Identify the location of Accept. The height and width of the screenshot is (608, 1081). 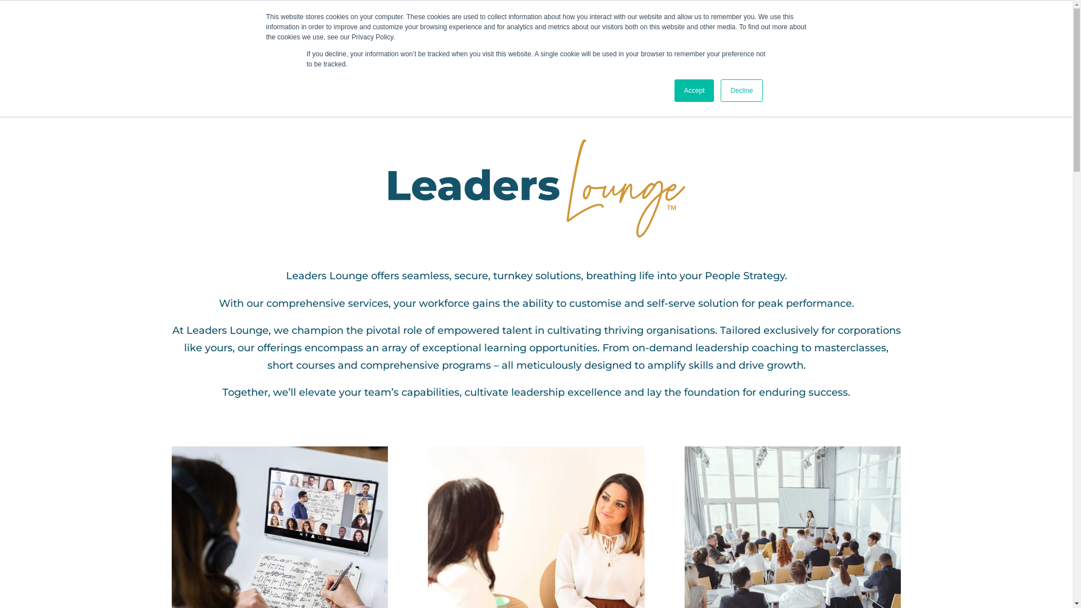
(695, 91).